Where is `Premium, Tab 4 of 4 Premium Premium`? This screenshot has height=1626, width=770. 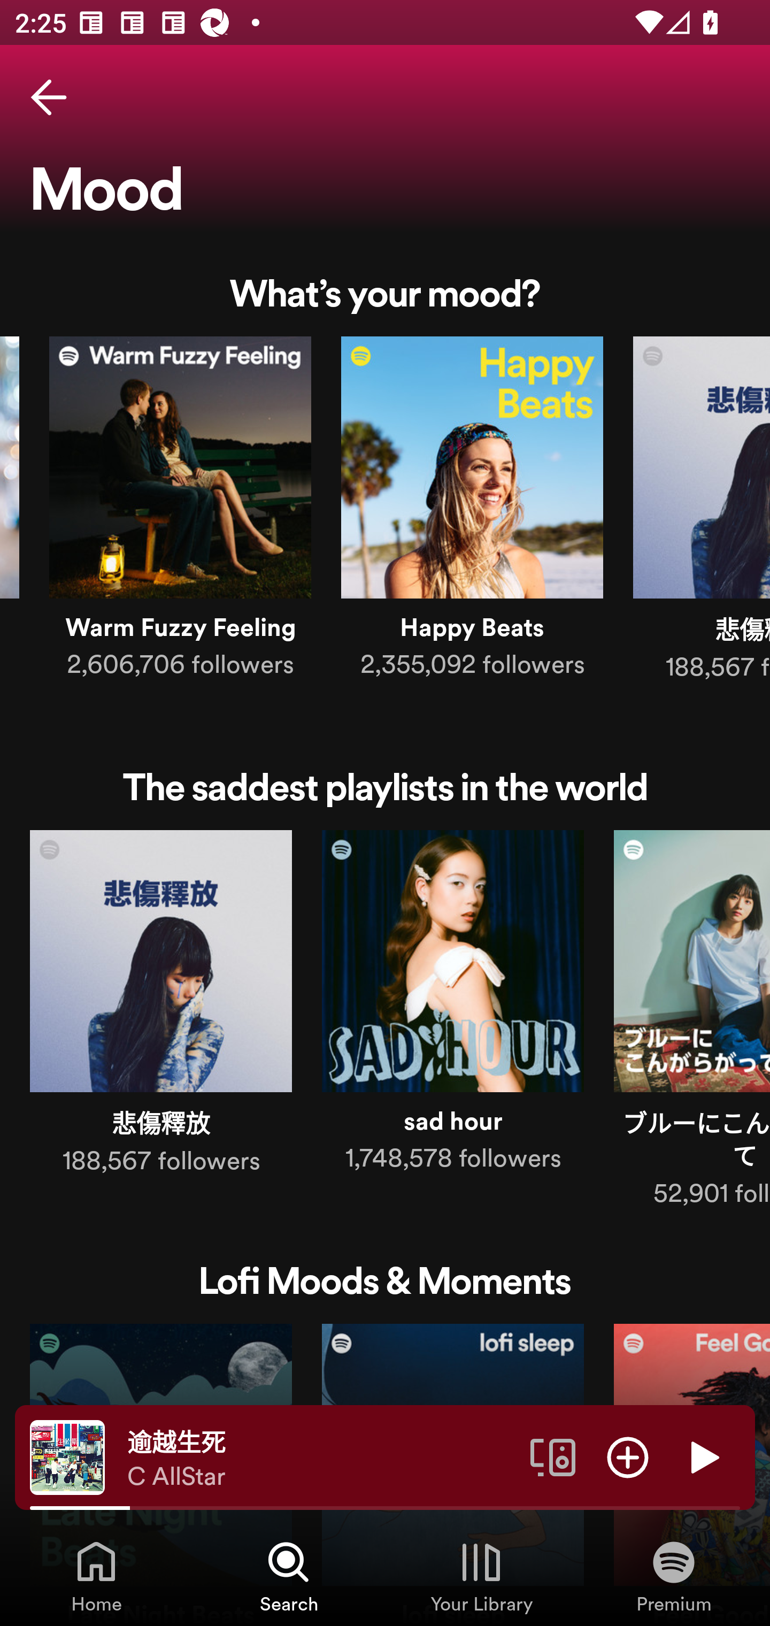
Premium, Tab 4 of 4 Premium Premium is located at coordinates (674, 1576).